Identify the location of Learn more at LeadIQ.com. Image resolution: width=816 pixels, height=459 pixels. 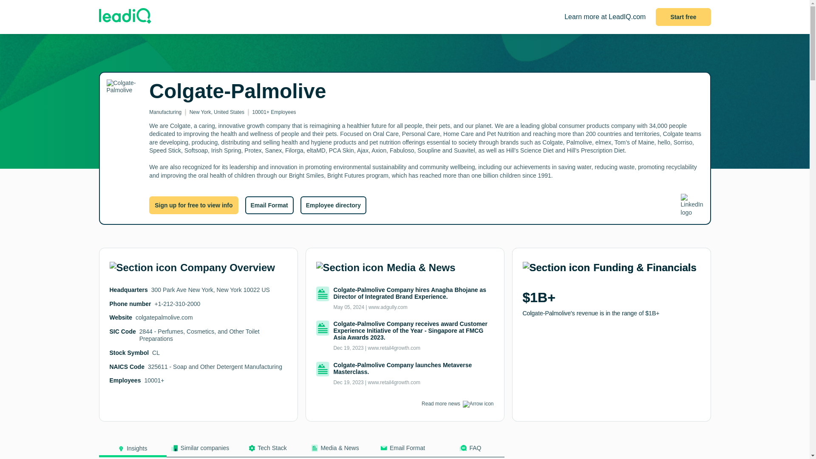
(605, 17).